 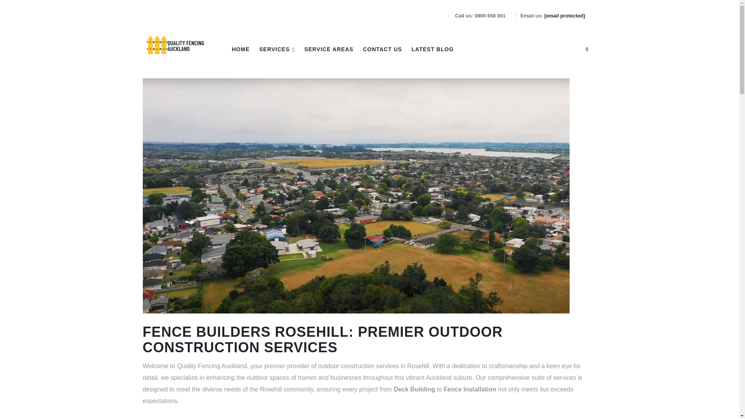 I want to click on SERVICES, so click(x=277, y=49).